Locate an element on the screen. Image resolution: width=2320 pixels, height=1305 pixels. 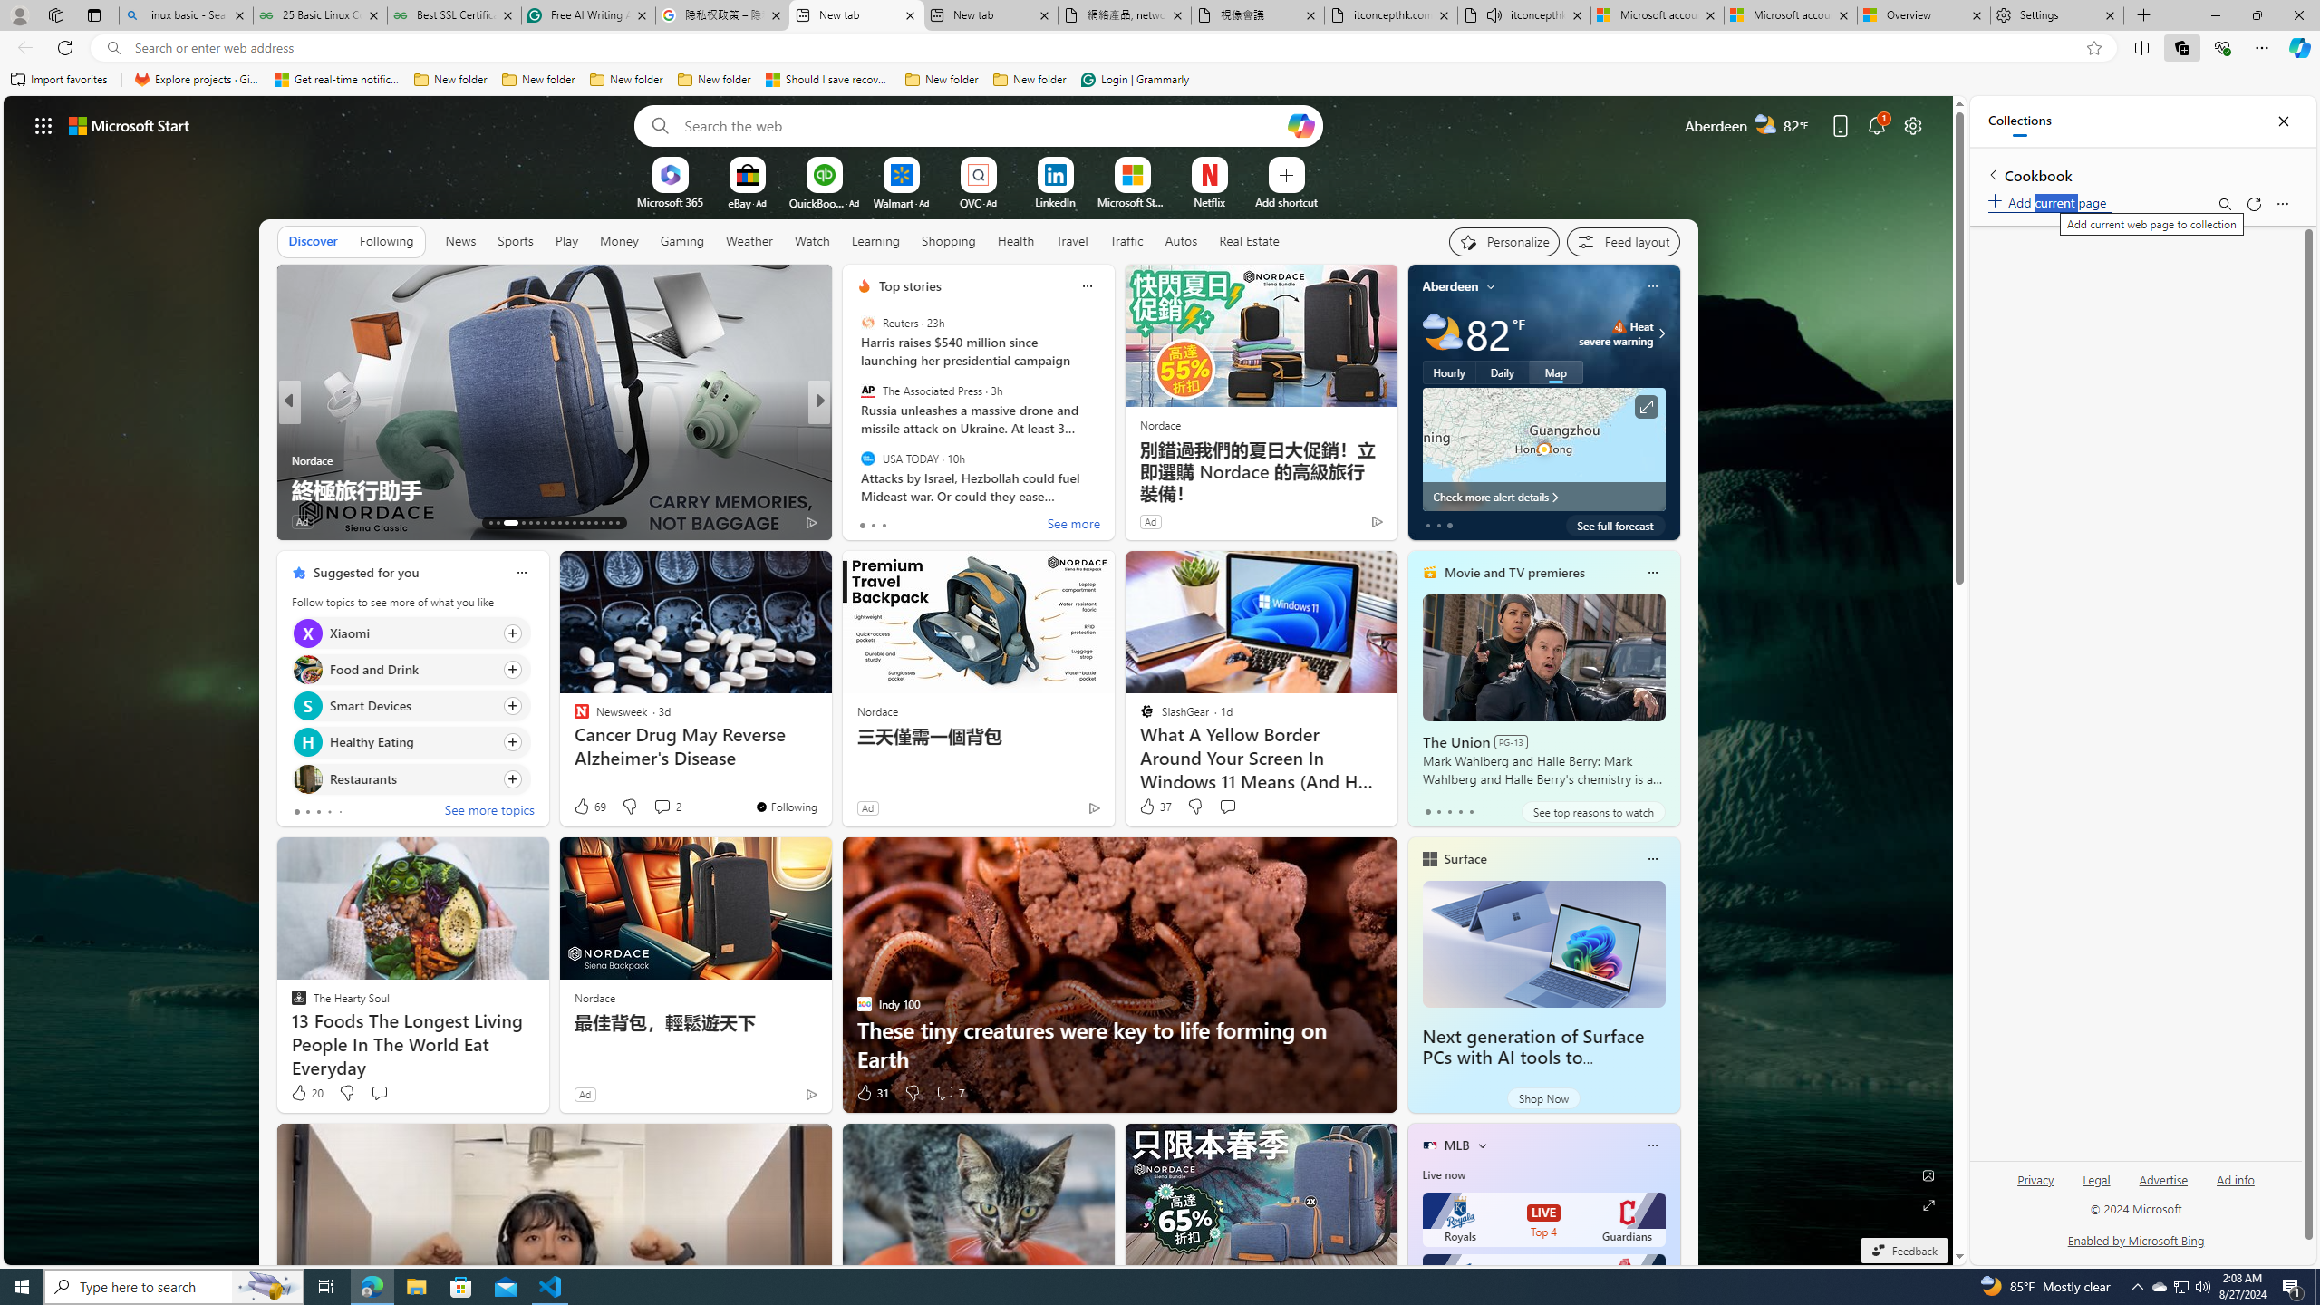
See more topics is located at coordinates (488, 812).